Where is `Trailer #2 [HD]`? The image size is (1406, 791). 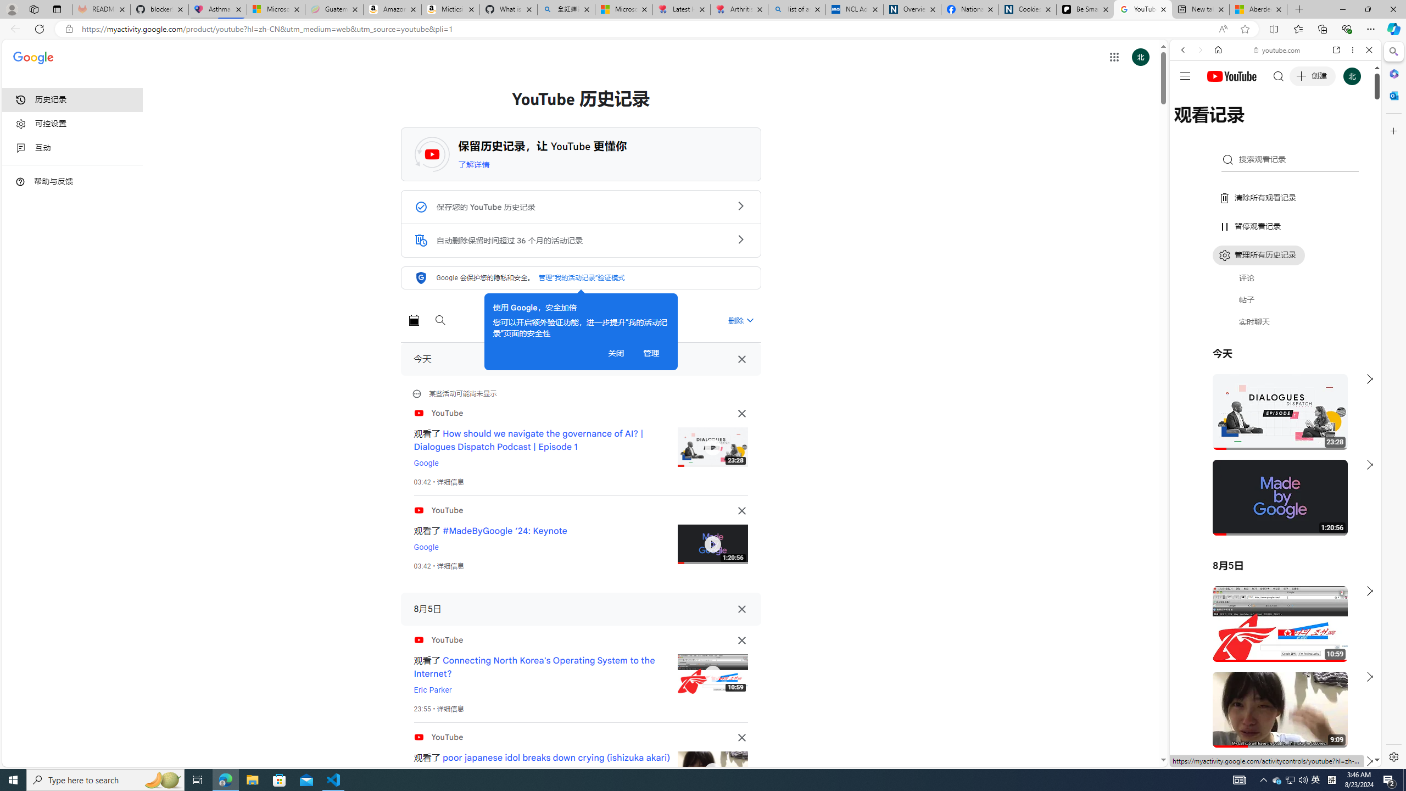 Trailer #2 [HD] is located at coordinates (1275, 326).